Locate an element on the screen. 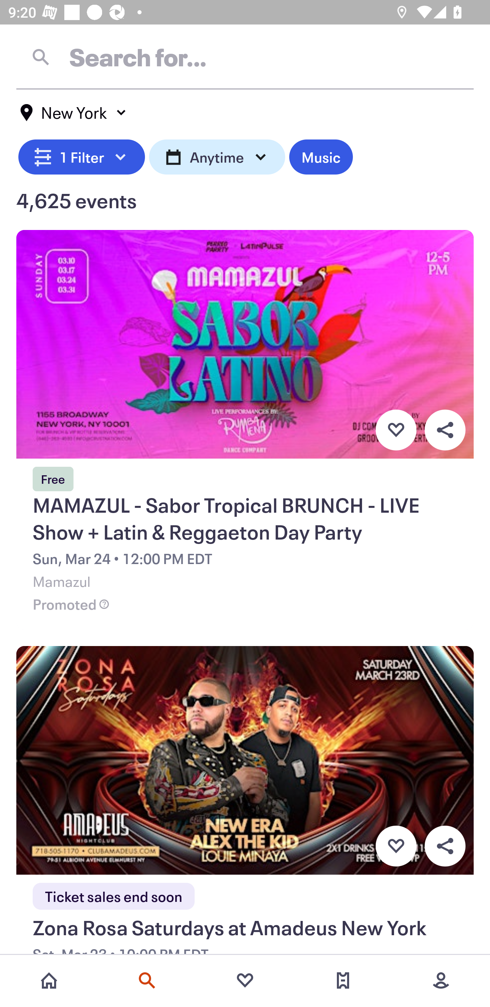 The image size is (490, 1007). Overflow menu button is located at coordinates (445, 846).